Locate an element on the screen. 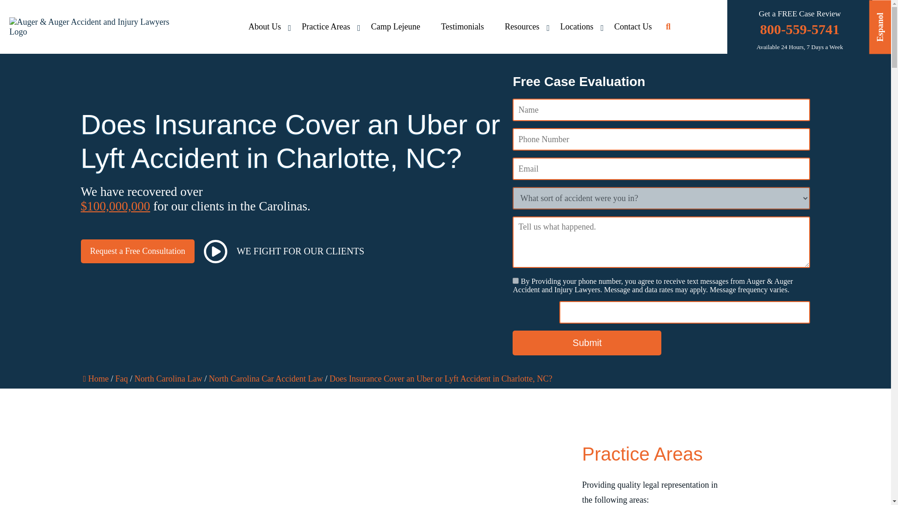  How to Recover Damages in Uber or Lyft Accidents? is located at coordinates (347, 461).